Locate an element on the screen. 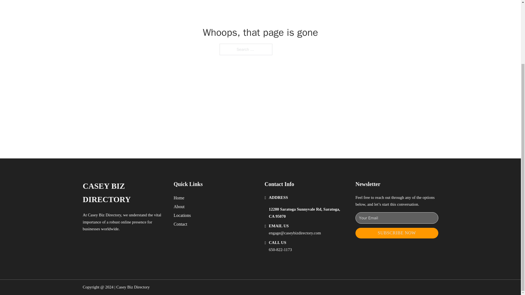 This screenshot has width=525, height=295. CASEY BIZ DIRECTORY is located at coordinates (124, 193).